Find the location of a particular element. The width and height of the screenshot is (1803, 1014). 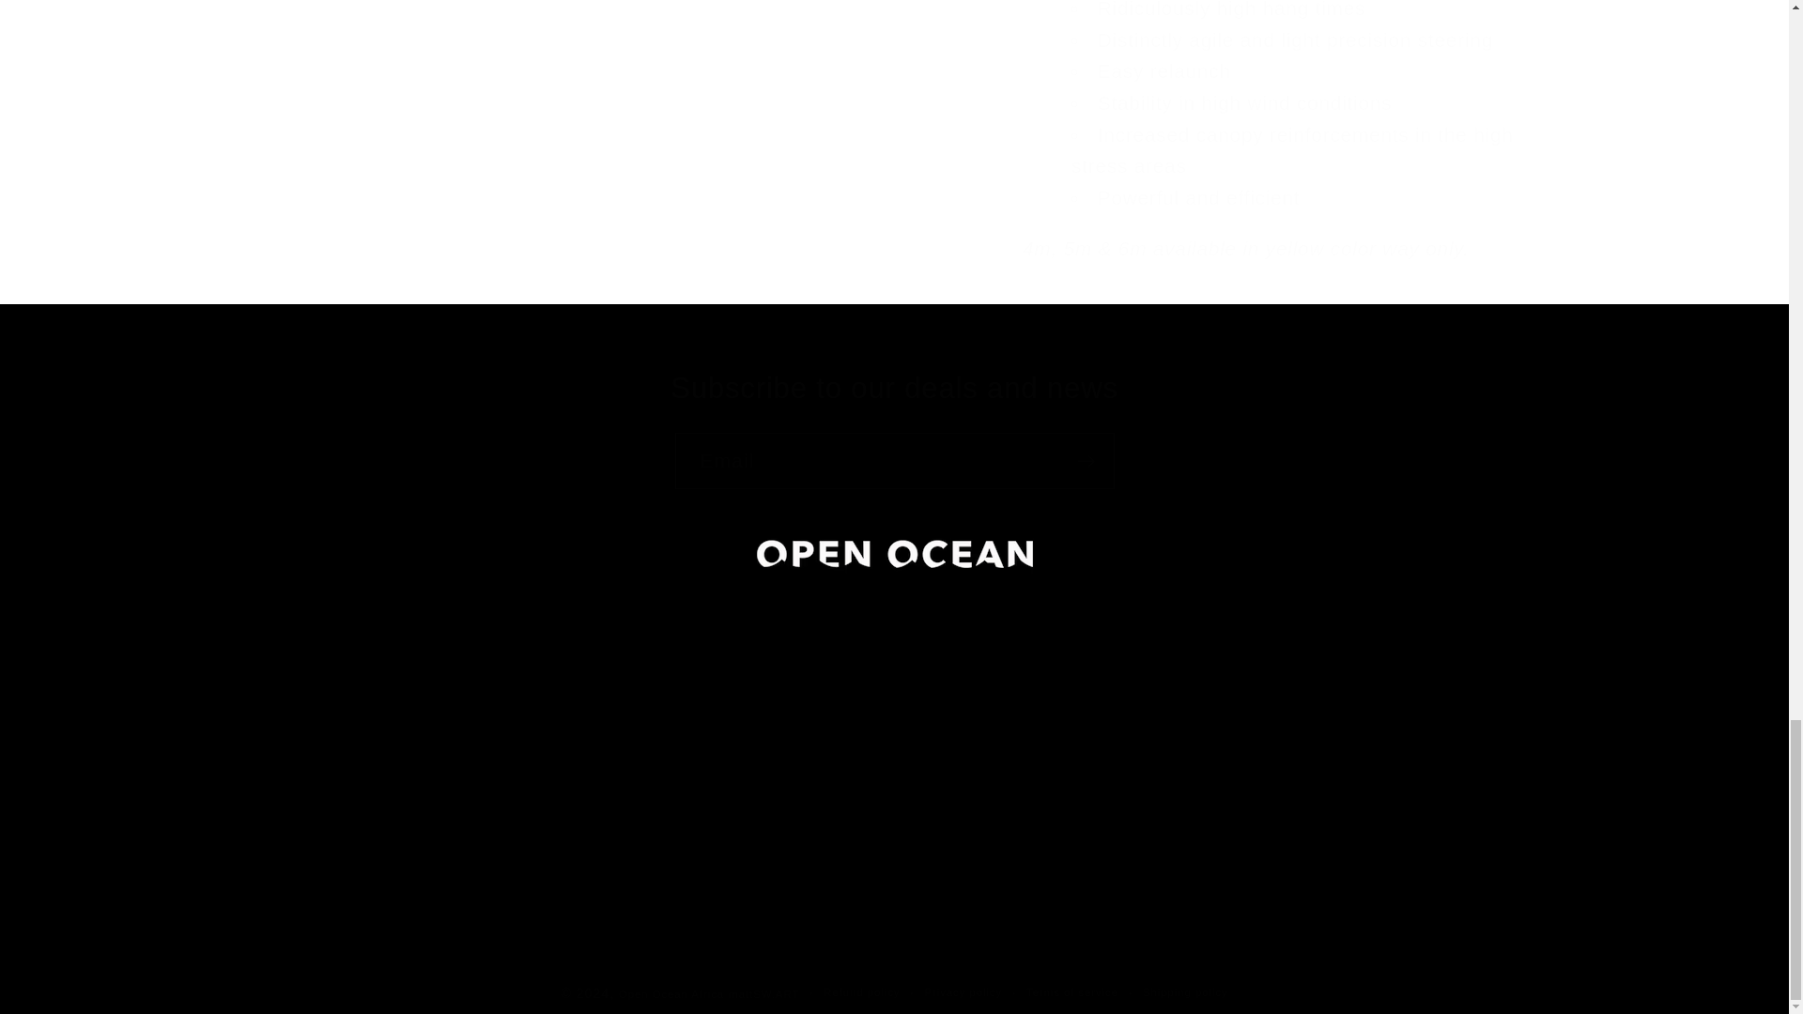

Page 10 is located at coordinates (1294, 107).